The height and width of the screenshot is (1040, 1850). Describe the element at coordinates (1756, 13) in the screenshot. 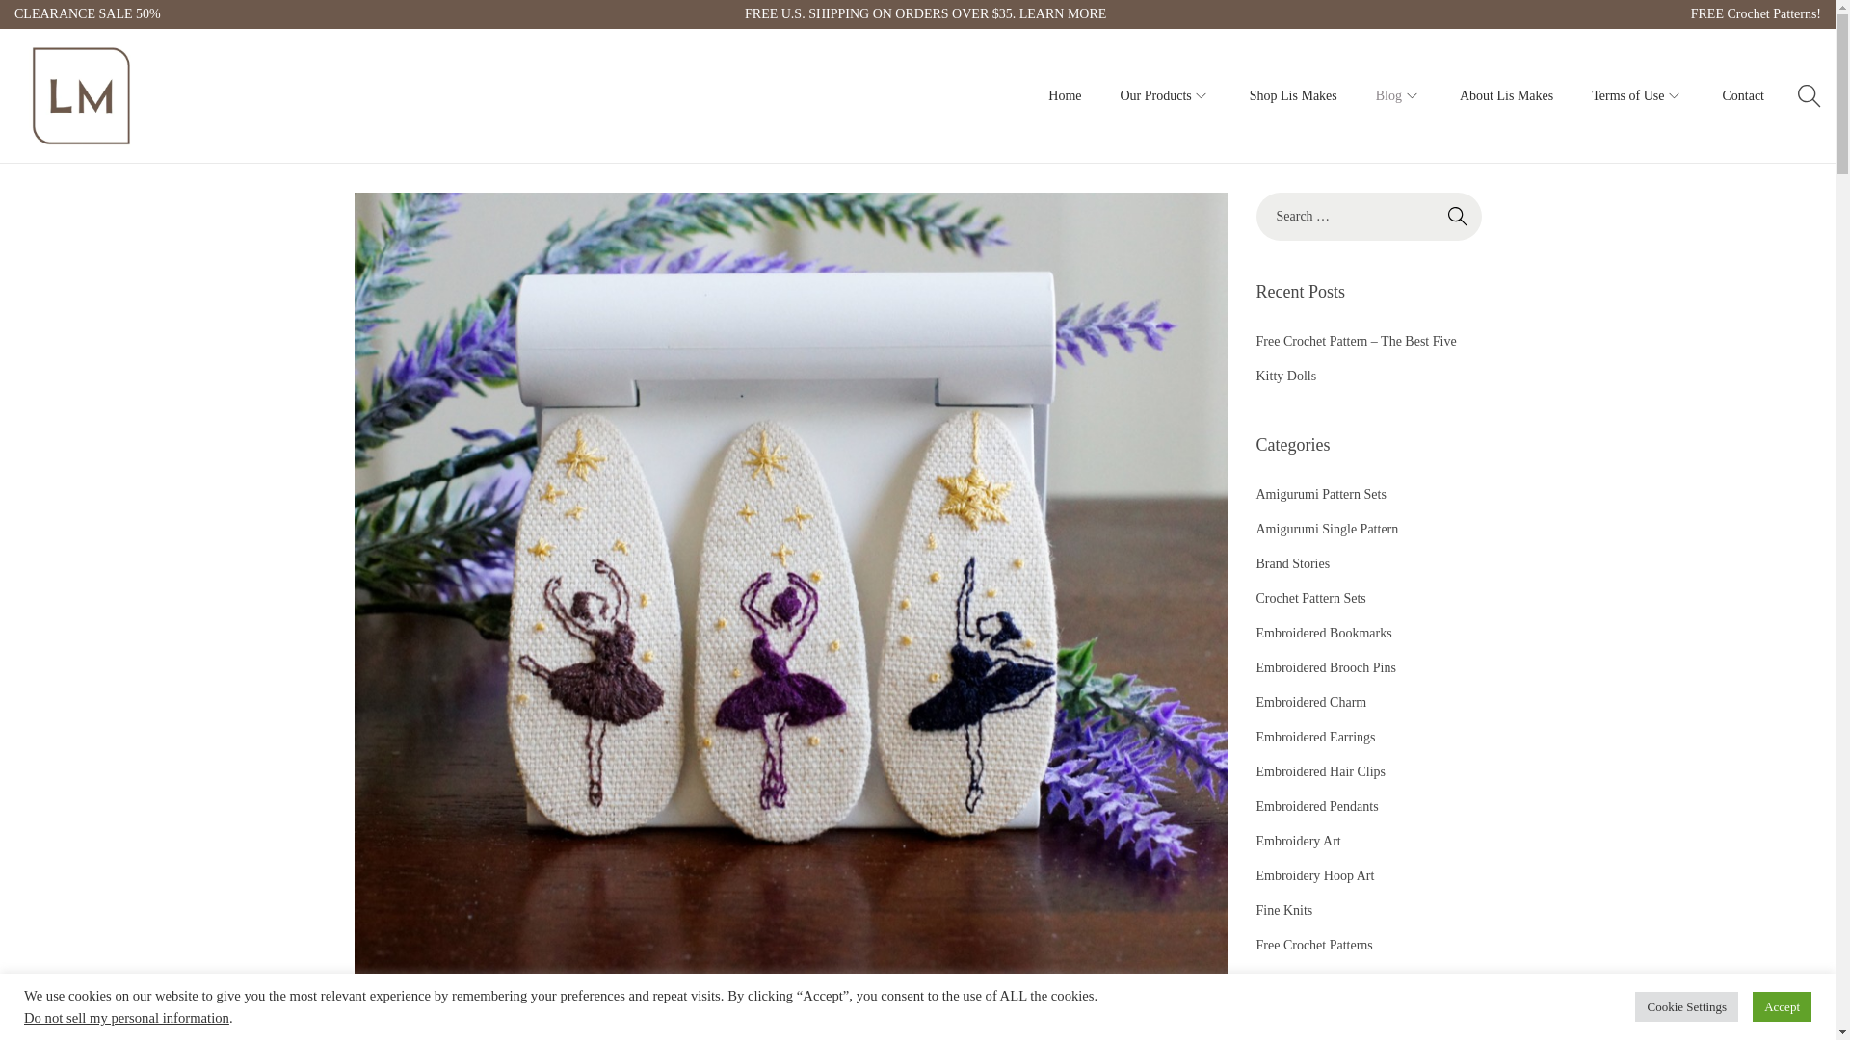

I see `FREE Crochet Patterns!` at that location.